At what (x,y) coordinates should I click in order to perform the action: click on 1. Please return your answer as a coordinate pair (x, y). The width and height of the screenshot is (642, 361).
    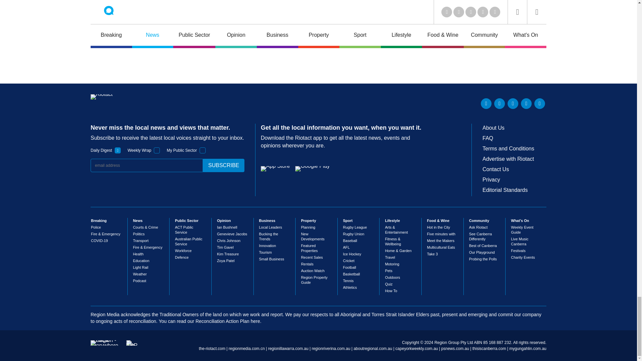
    Looking at the image, I should click on (203, 150).